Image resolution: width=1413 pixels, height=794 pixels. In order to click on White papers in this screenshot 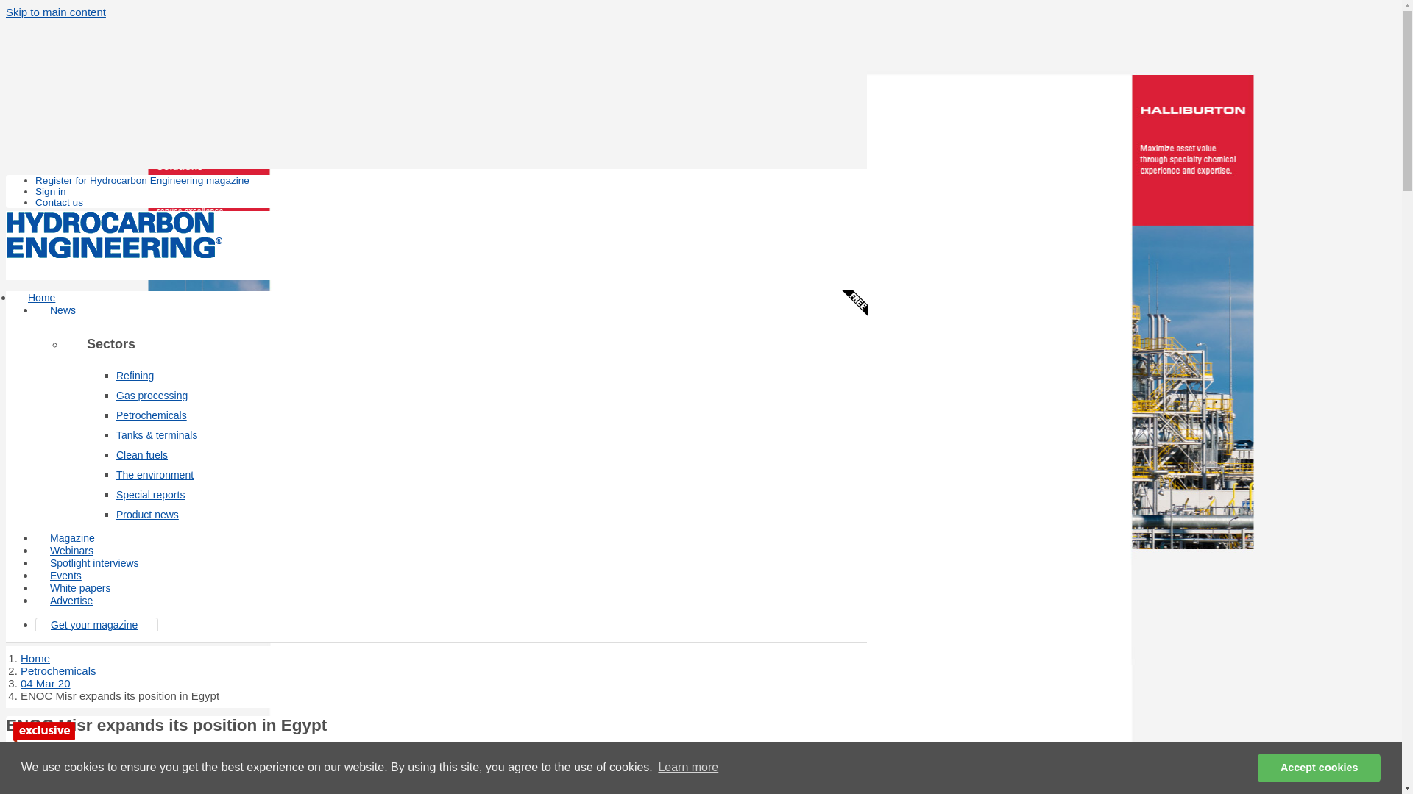, I will do `click(80, 587)`.